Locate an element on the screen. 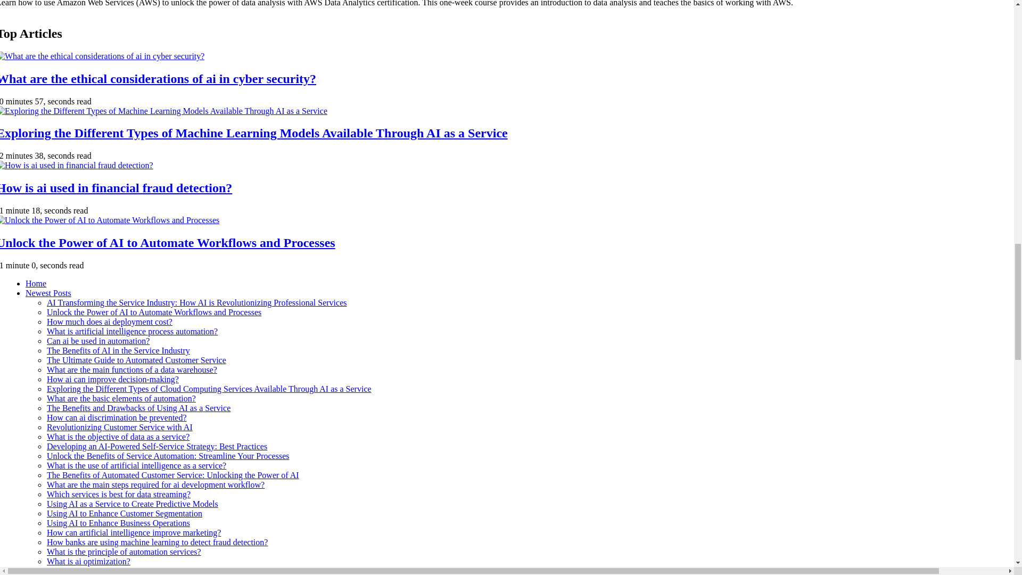  How ai can improve decision-making? is located at coordinates (113, 379).